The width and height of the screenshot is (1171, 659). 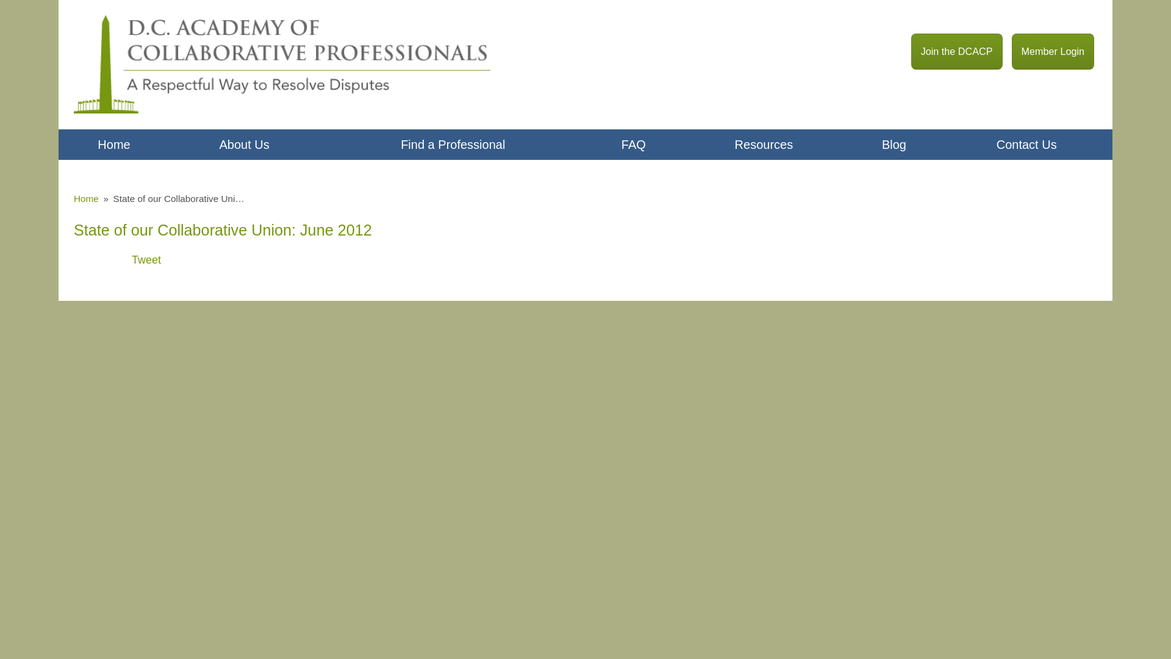 What do you see at coordinates (146, 260) in the screenshot?
I see `Tweet` at bounding box center [146, 260].